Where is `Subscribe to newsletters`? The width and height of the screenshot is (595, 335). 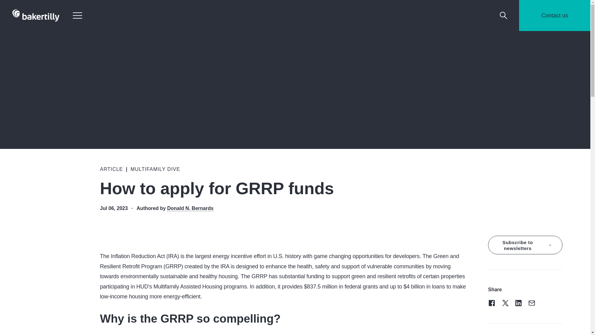
Subscribe to newsletters is located at coordinates (525, 245).